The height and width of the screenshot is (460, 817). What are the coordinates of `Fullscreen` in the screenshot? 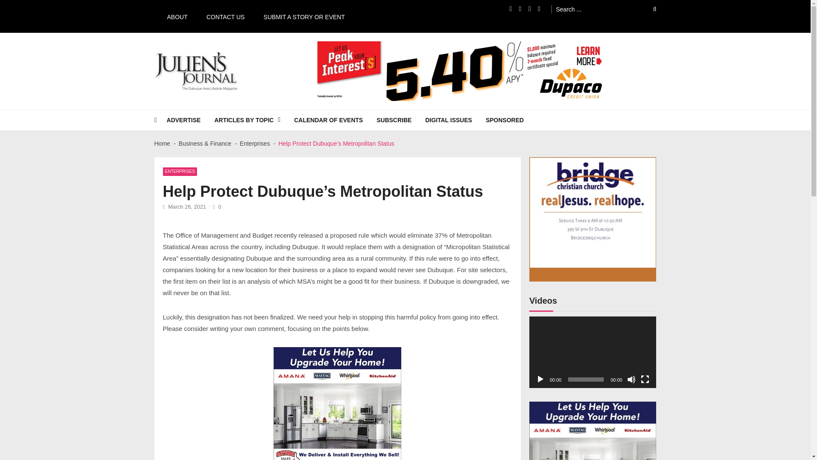 It's located at (645, 379).